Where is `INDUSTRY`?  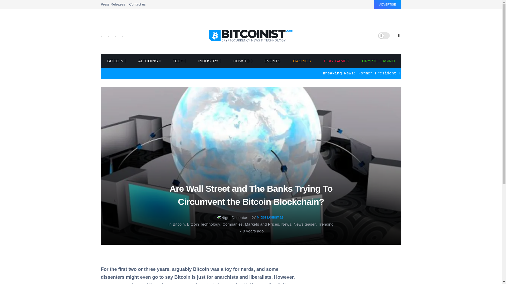 INDUSTRY is located at coordinates (209, 61).